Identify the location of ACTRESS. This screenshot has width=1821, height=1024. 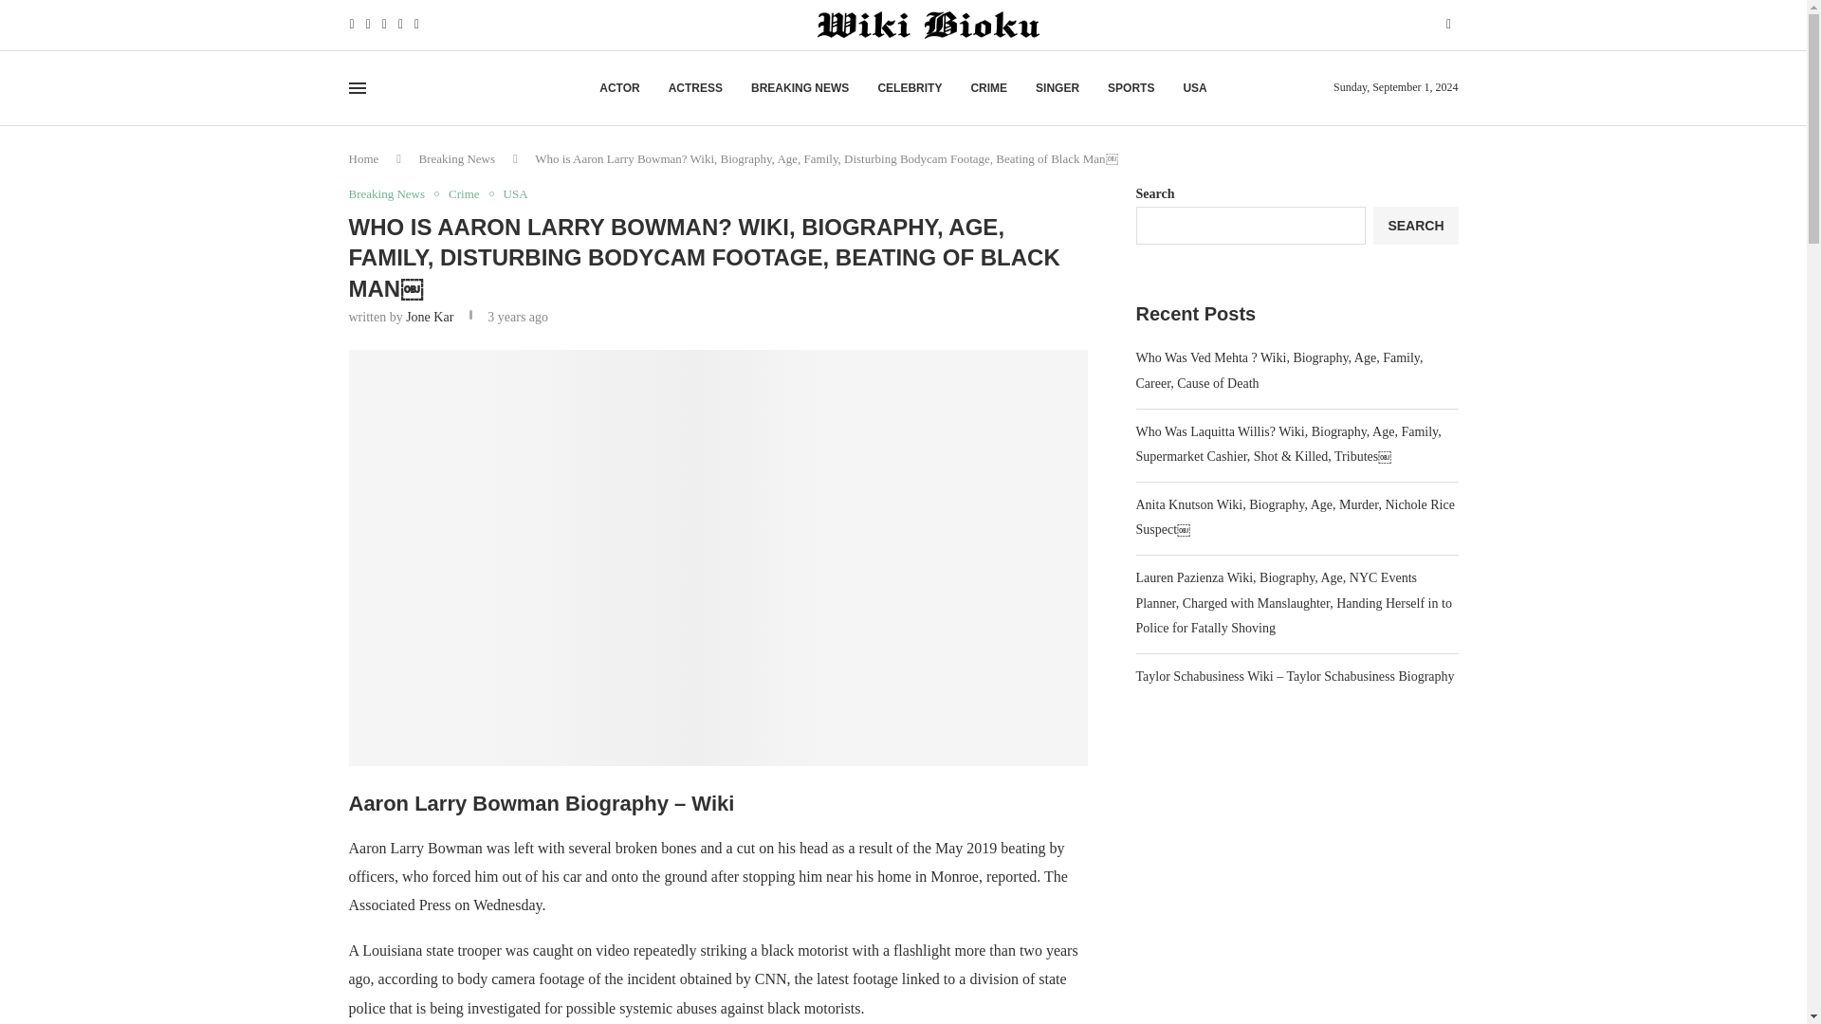
(695, 87).